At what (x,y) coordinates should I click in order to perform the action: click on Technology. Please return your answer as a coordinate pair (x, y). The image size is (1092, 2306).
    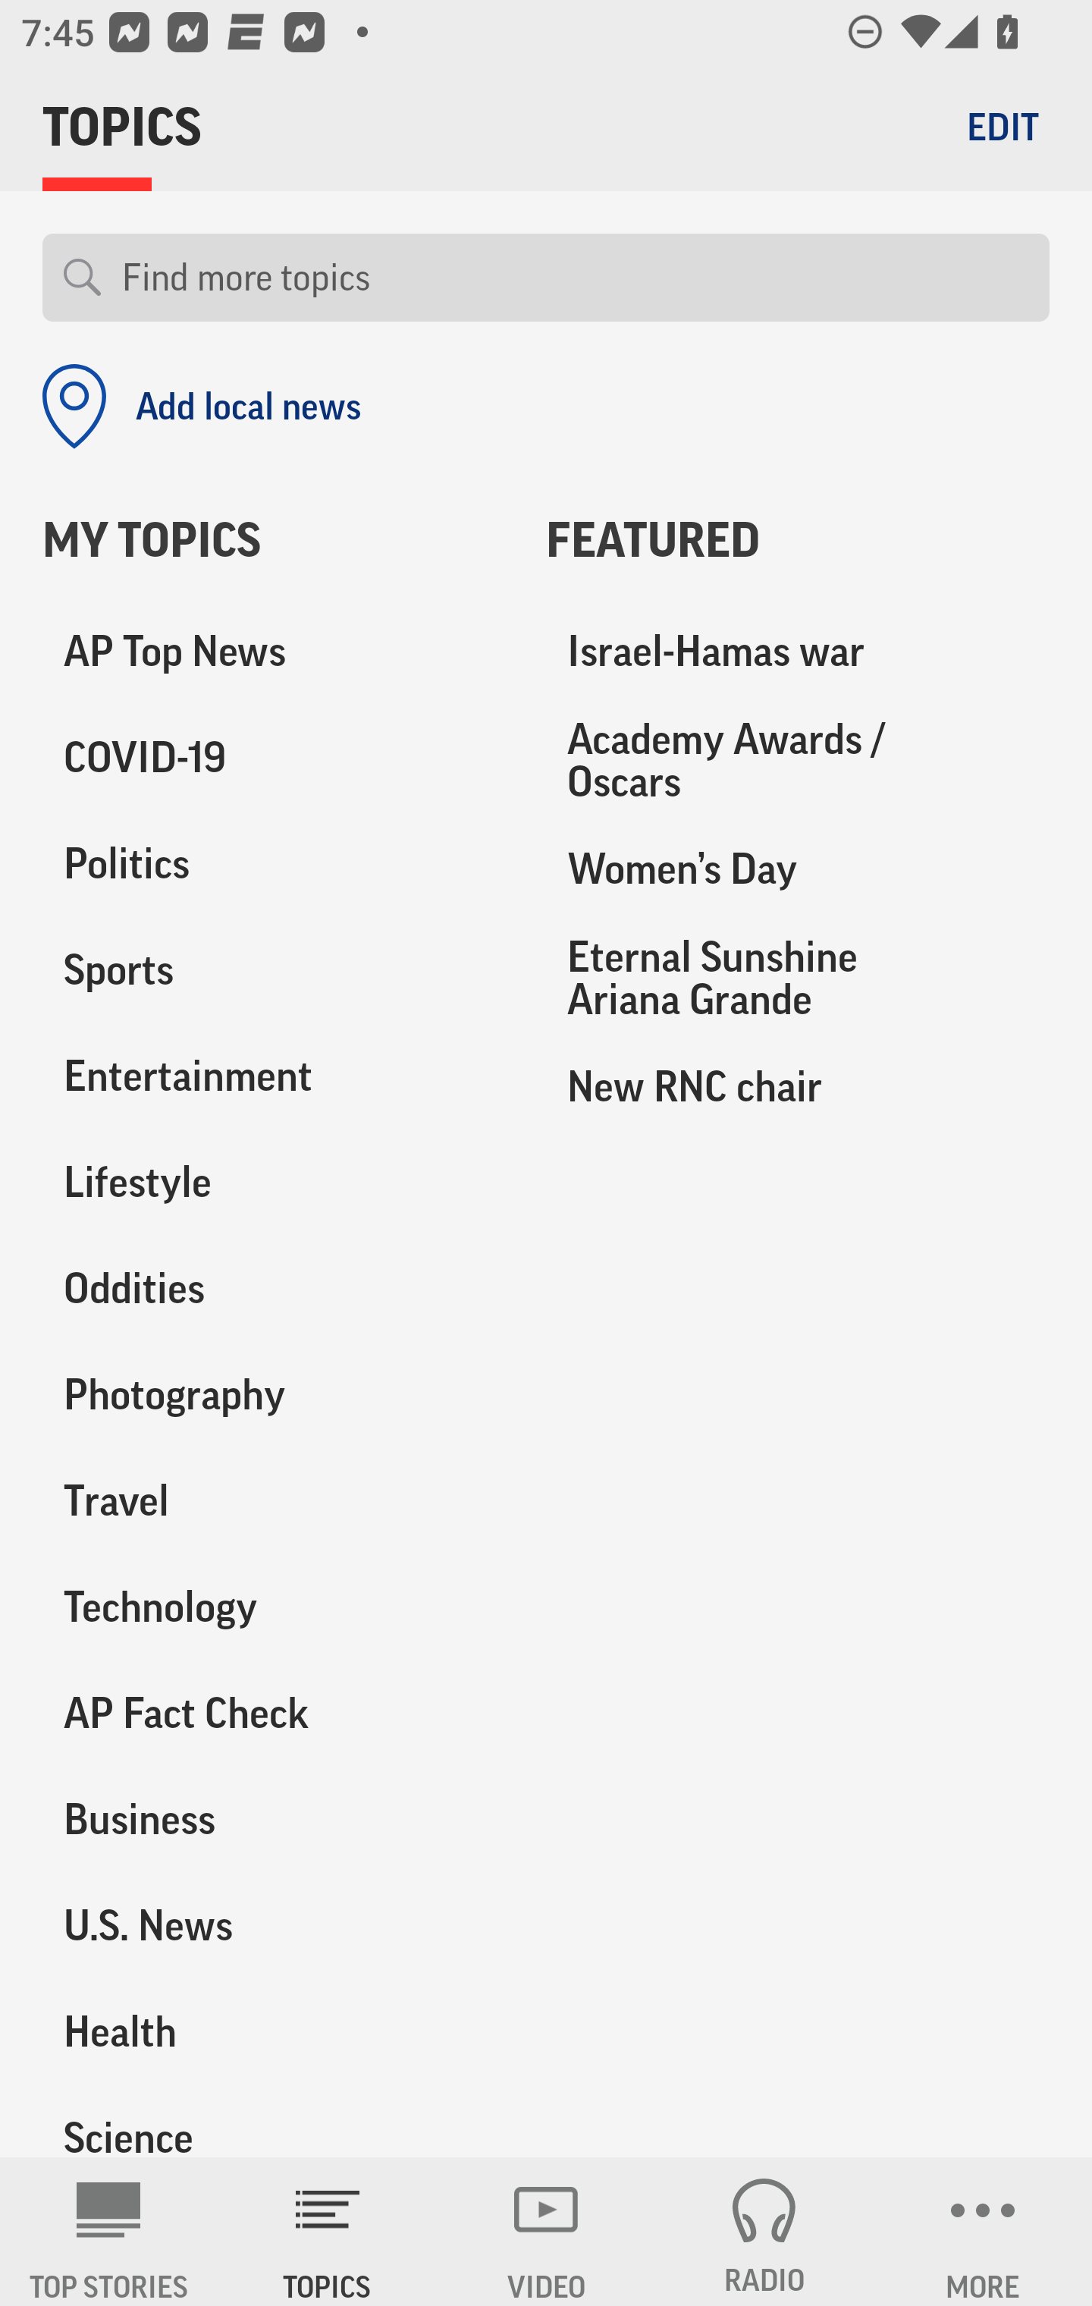
    Looking at the image, I should click on (273, 1607).